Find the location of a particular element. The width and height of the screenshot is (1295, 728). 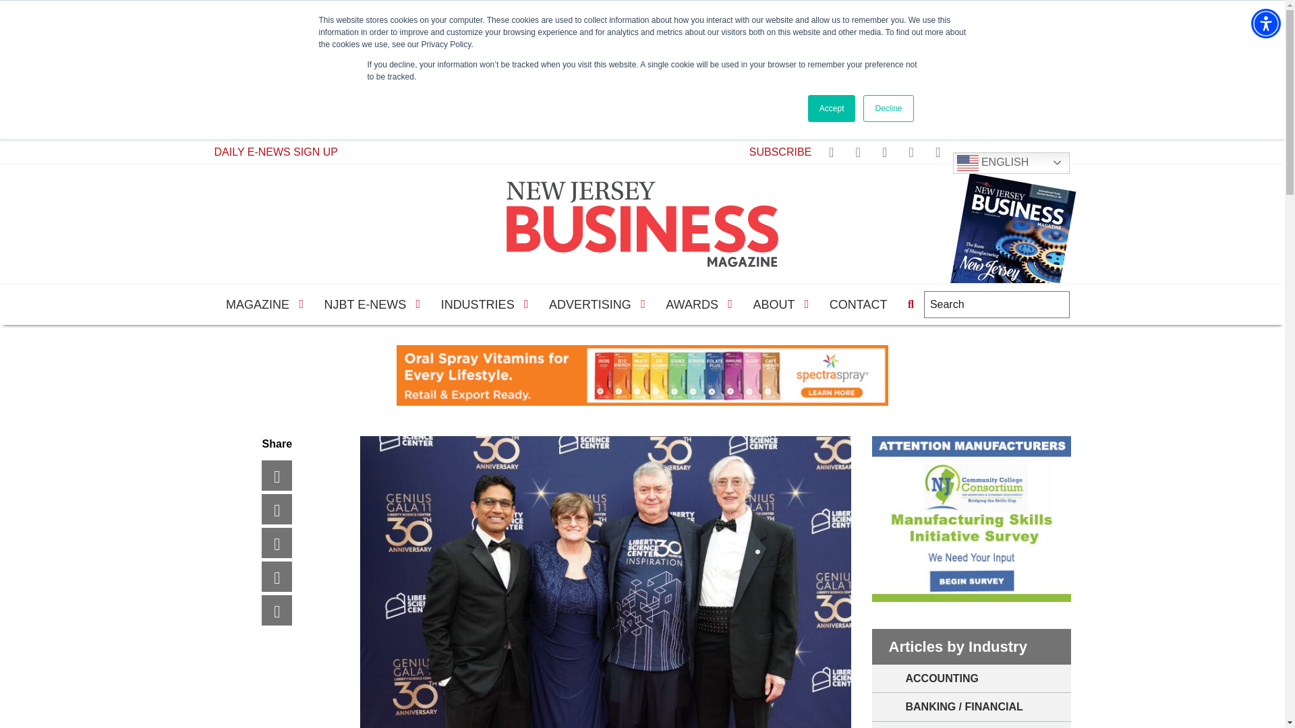

Spectra Spray is located at coordinates (642, 375).